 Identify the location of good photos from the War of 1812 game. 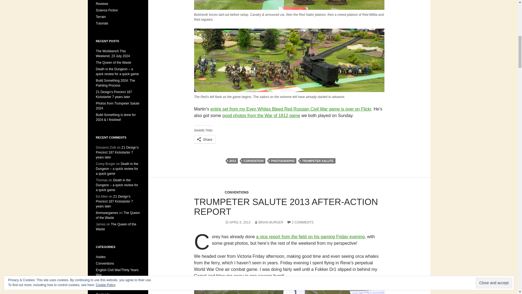
(261, 115).